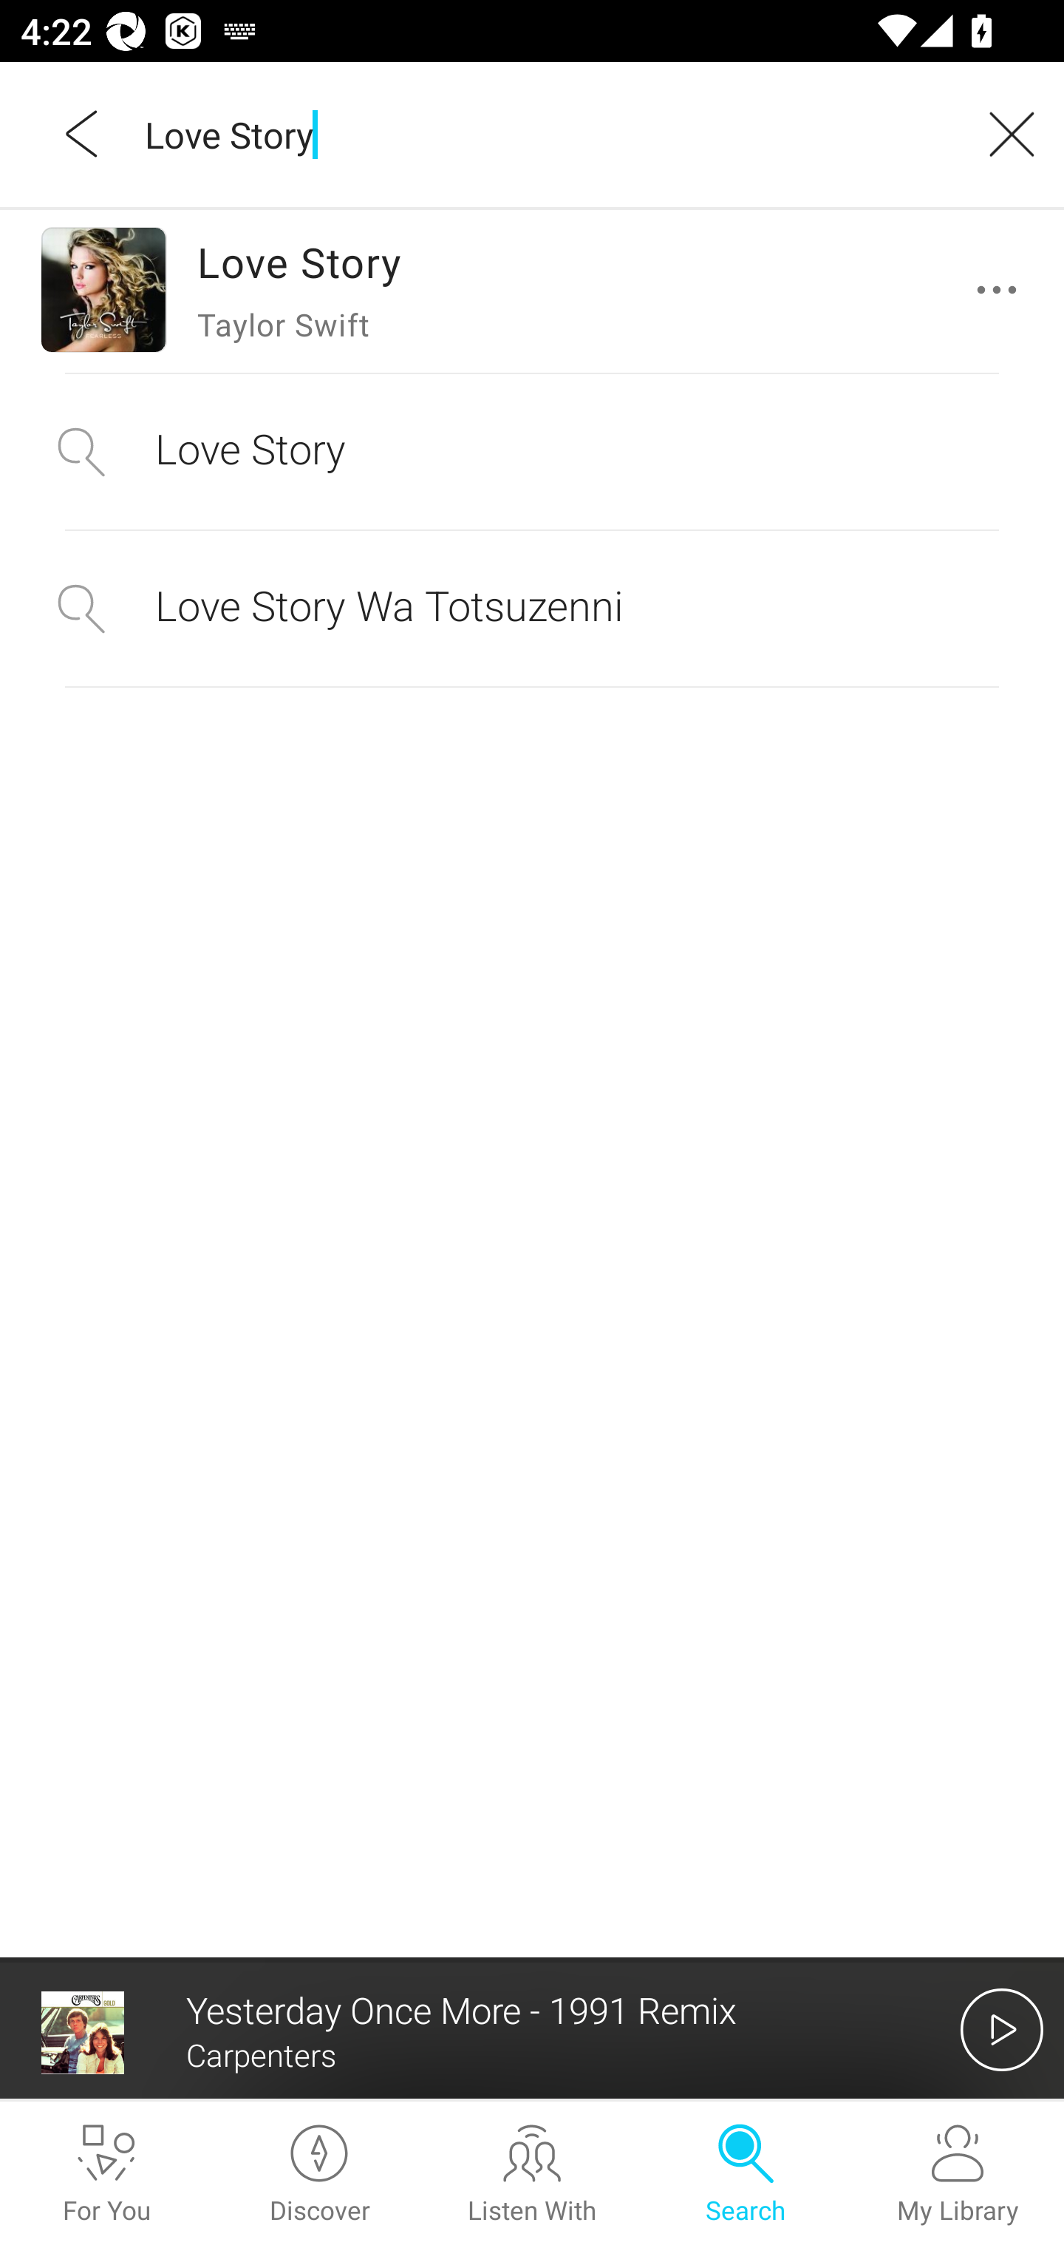  I want to click on 更多操作選項, so click(1002, 290).